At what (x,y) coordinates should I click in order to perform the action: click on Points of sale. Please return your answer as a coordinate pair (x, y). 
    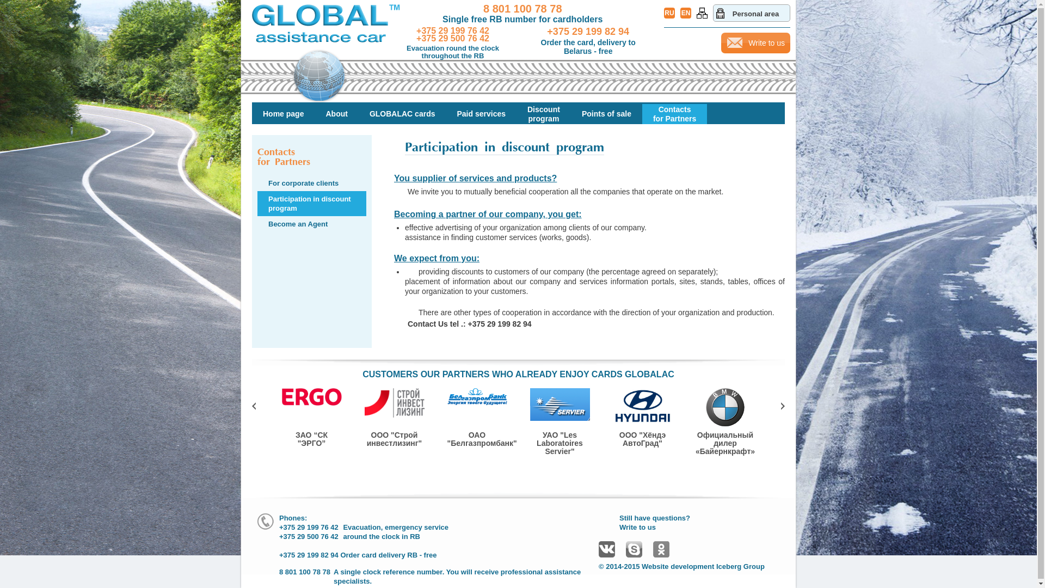
    Looking at the image, I should click on (606, 114).